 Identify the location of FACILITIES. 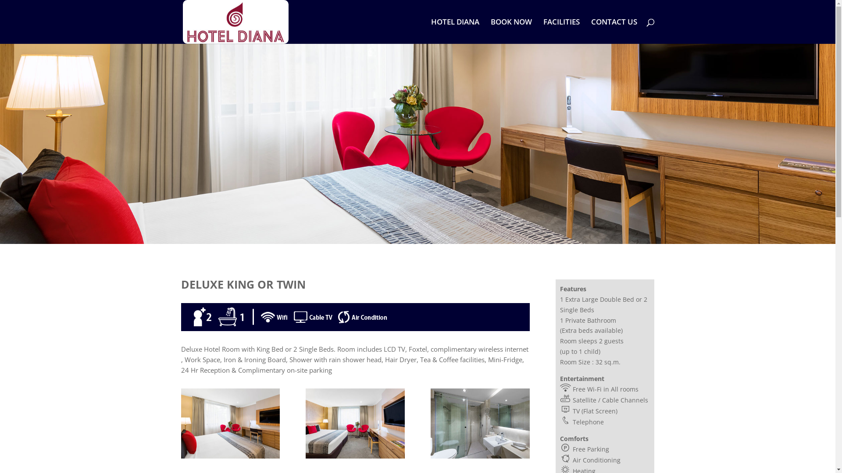
(561, 32).